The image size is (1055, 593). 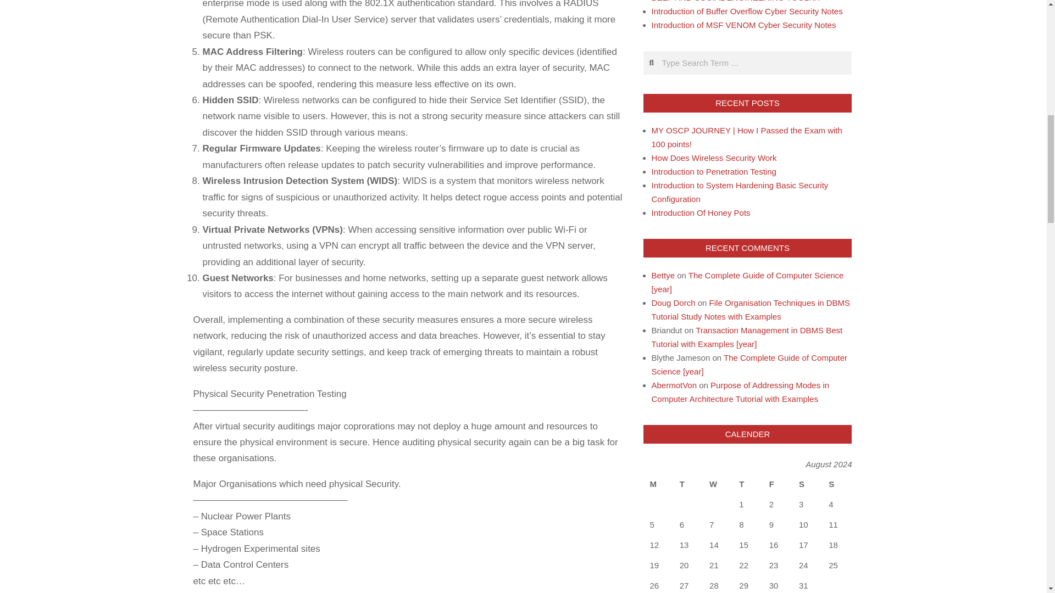 What do you see at coordinates (777, 483) in the screenshot?
I see `Friday` at bounding box center [777, 483].